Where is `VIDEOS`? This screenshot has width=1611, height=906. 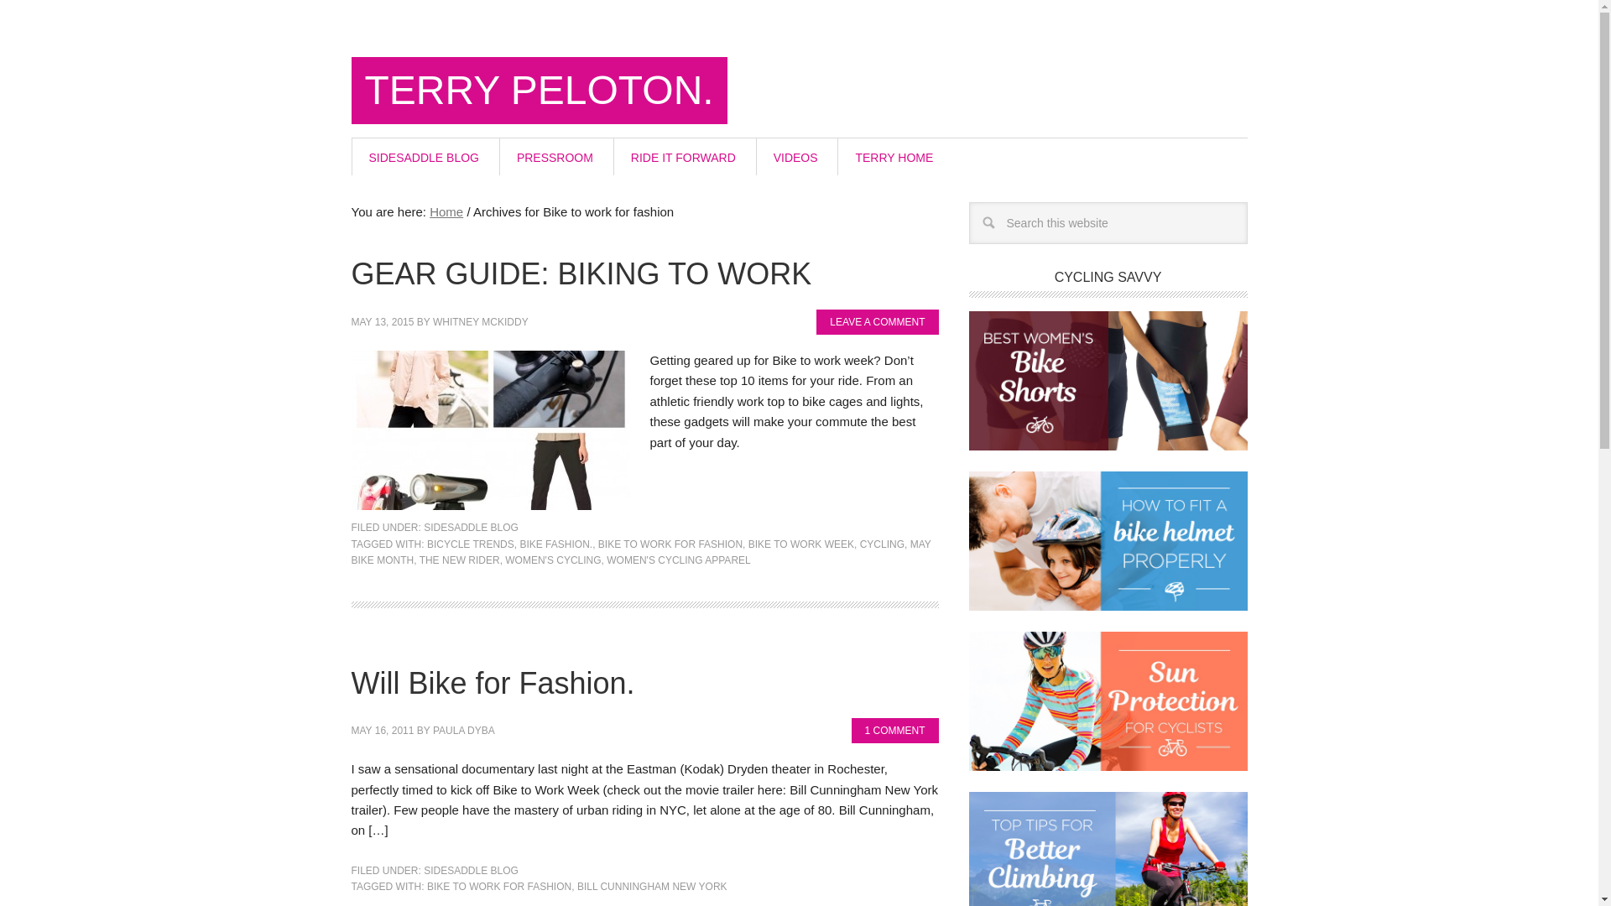 VIDEOS is located at coordinates (795, 157).